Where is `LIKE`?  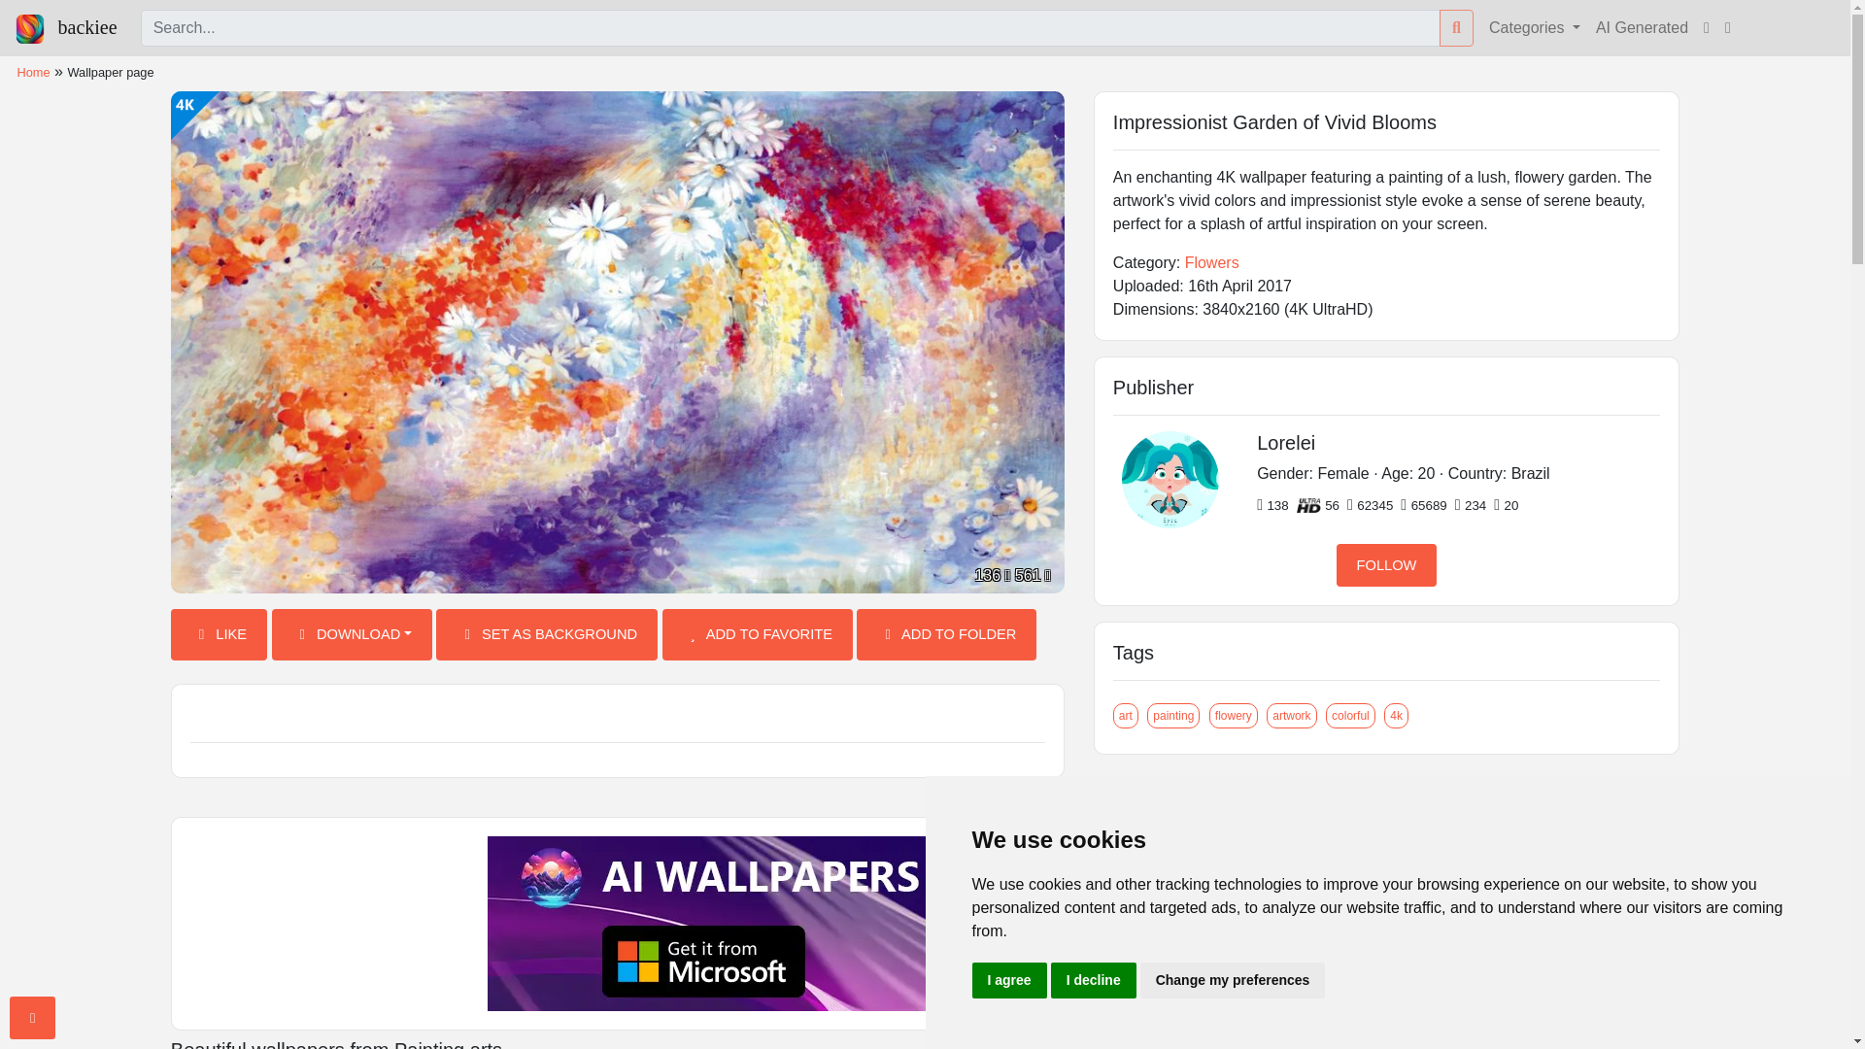
LIKE is located at coordinates (219, 635).